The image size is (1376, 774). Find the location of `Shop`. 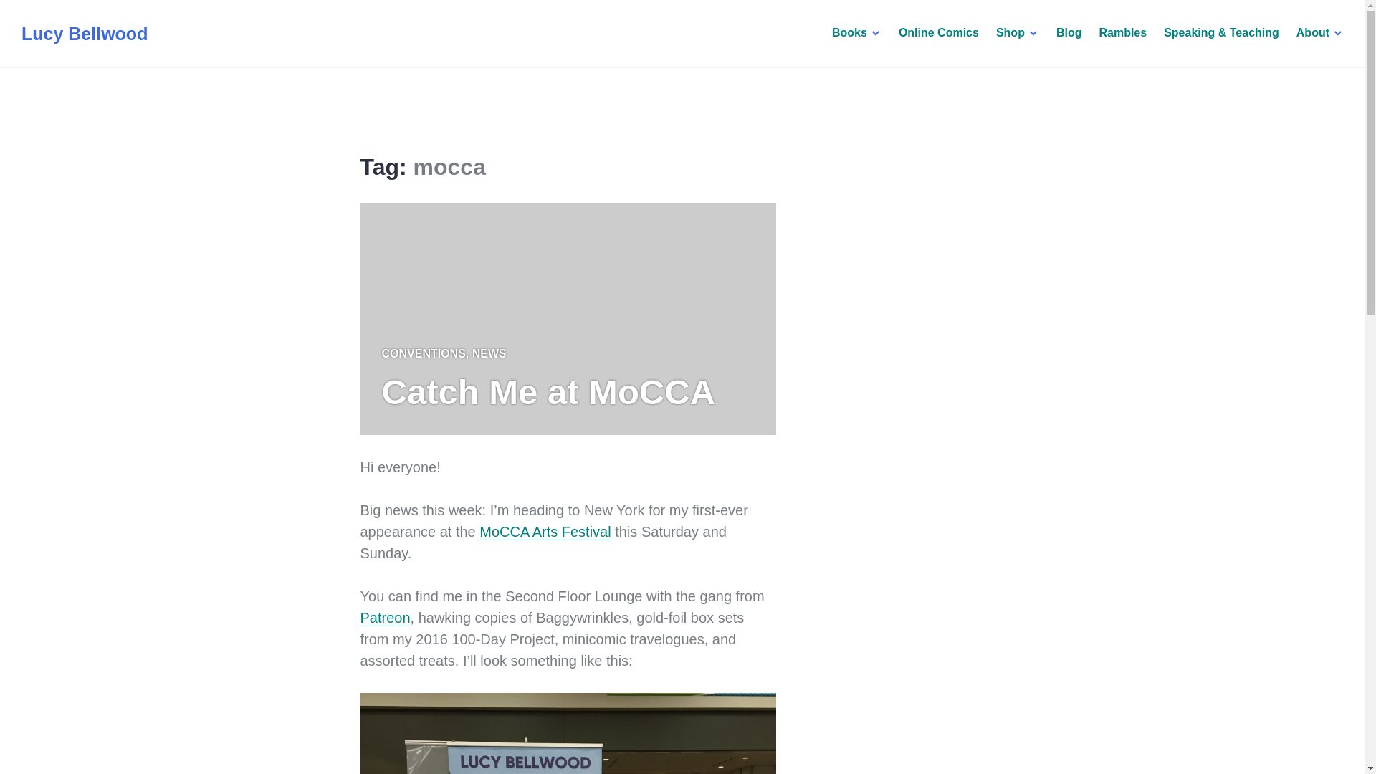

Shop is located at coordinates (1018, 33).